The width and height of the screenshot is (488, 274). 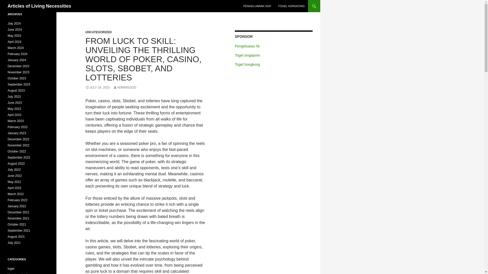 I want to click on April 2023, so click(x=14, y=115).